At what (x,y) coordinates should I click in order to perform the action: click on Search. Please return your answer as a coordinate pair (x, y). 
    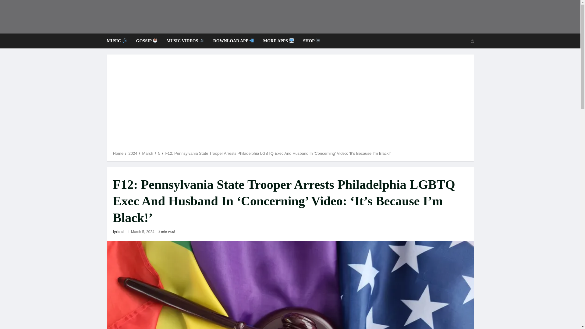
    Looking at the image, I should click on (458, 62).